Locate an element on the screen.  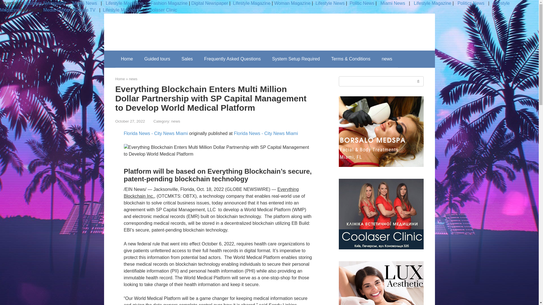
Coolaser Clinic is located at coordinates (162, 10).